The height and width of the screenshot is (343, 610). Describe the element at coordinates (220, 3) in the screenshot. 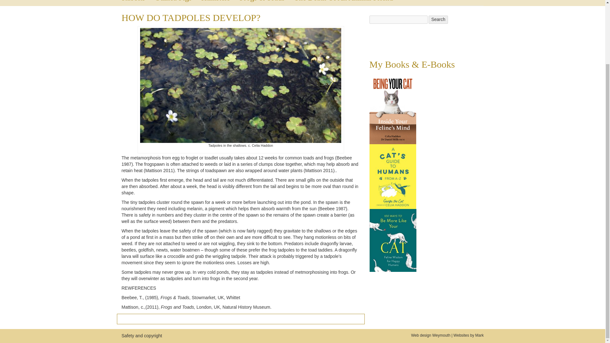

I see `Hamsters` at that location.